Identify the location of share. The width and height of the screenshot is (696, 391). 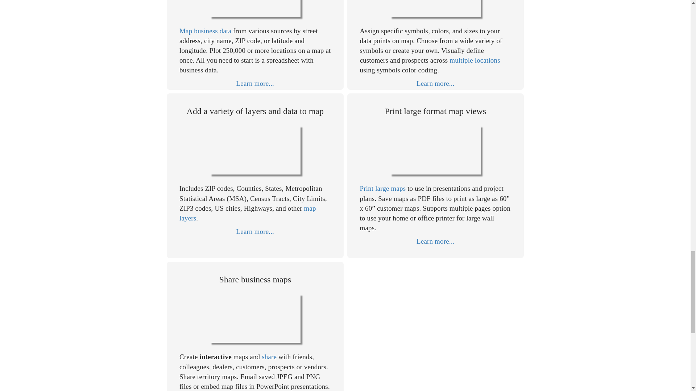
(269, 357).